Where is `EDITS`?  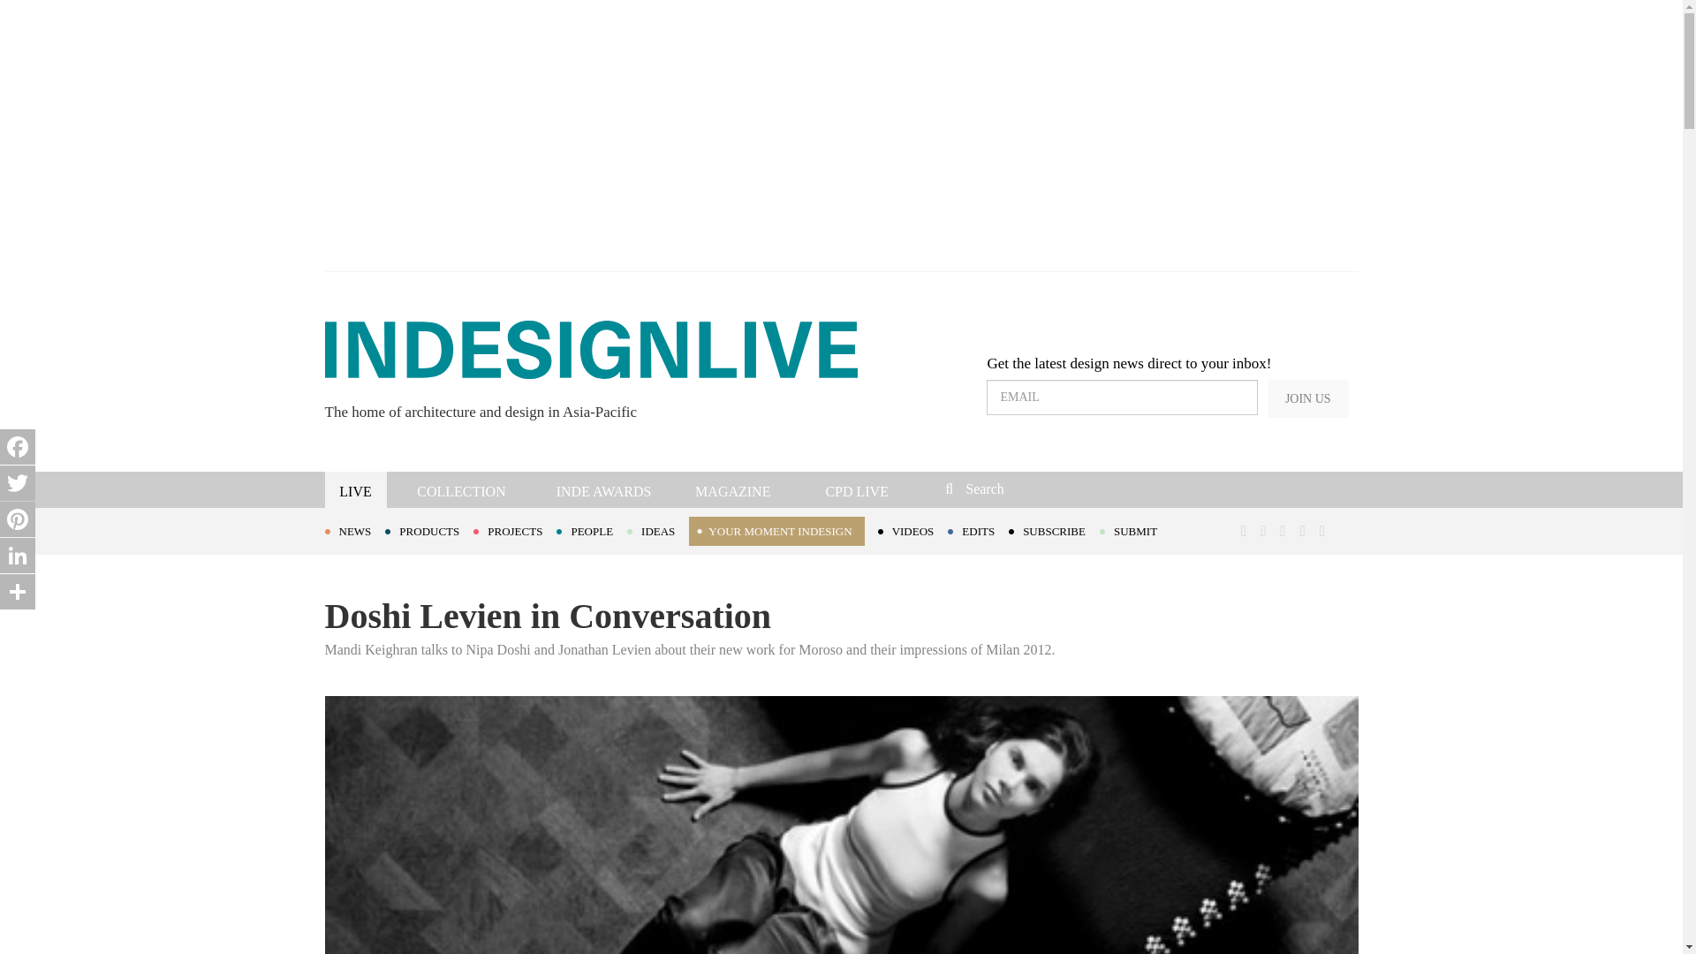
EDITS is located at coordinates (979, 530).